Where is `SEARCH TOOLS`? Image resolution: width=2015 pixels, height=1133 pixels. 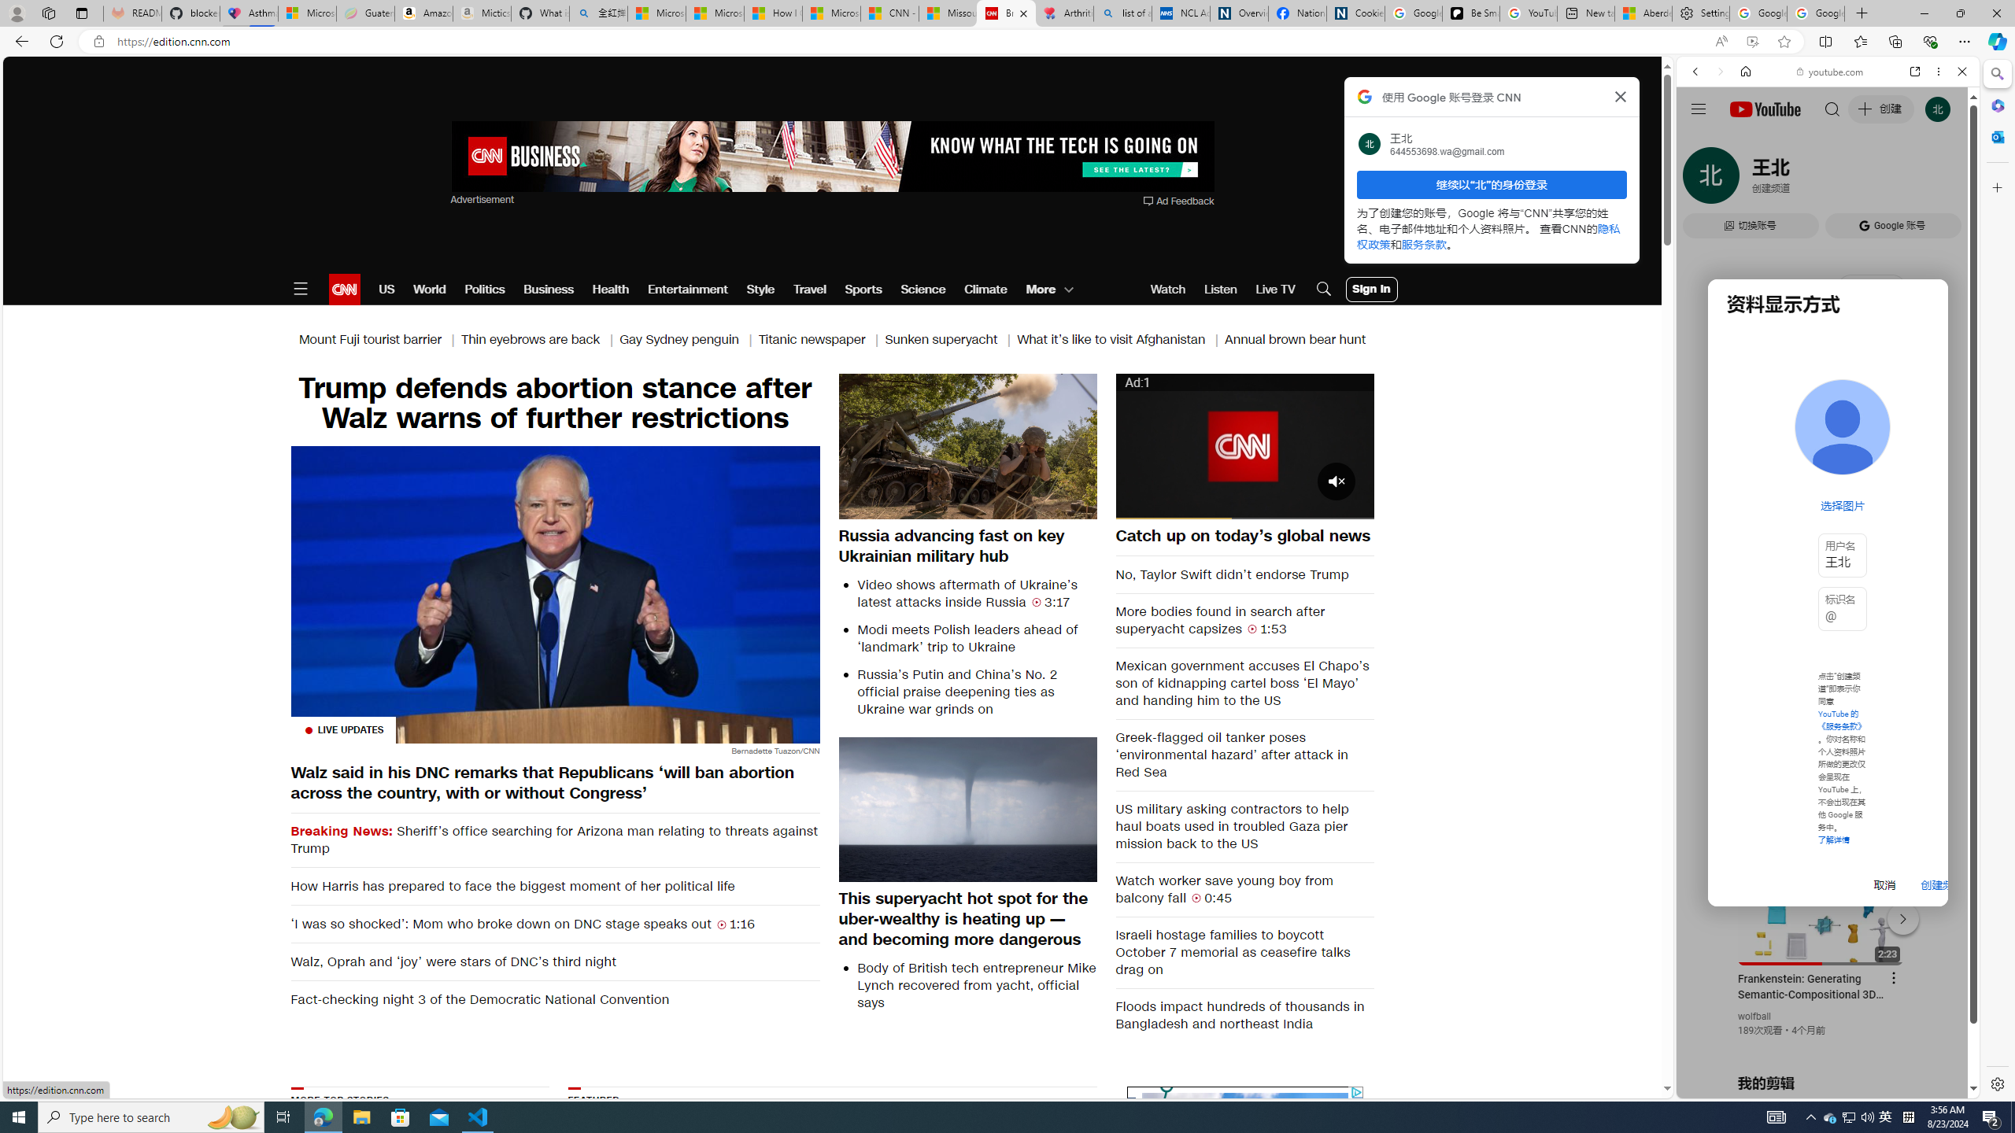
SEARCH TOOLS is located at coordinates (1869, 180).